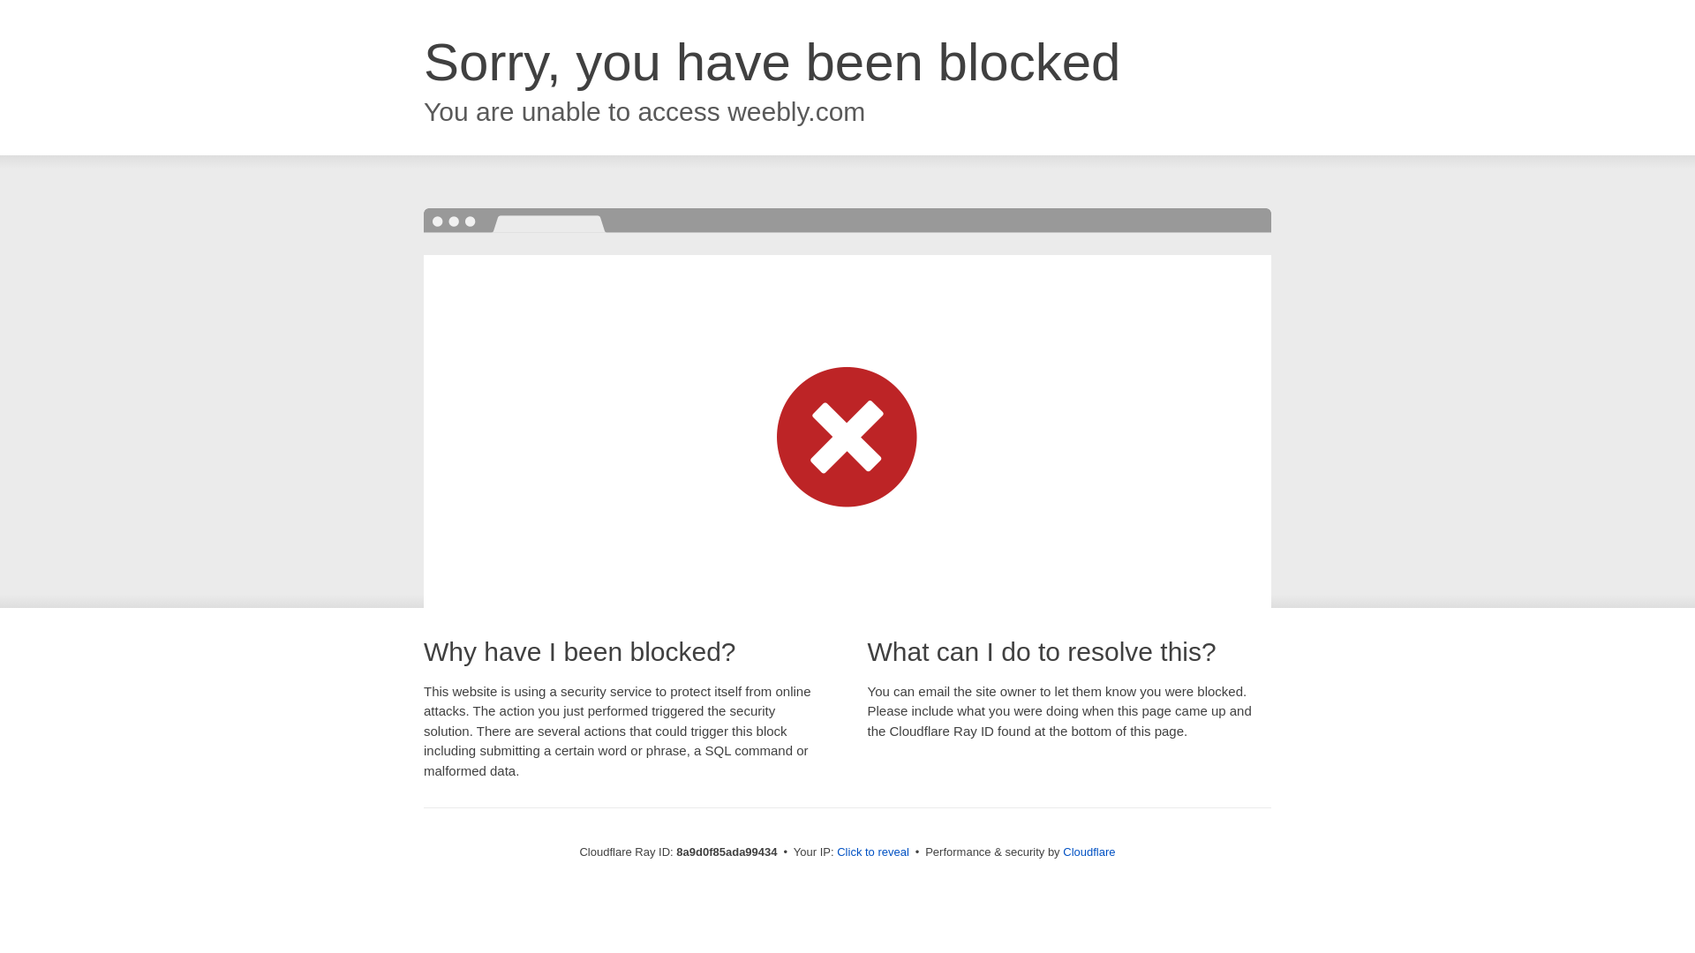  What do you see at coordinates (872, 852) in the screenshot?
I see `Click to reveal` at bounding box center [872, 852].